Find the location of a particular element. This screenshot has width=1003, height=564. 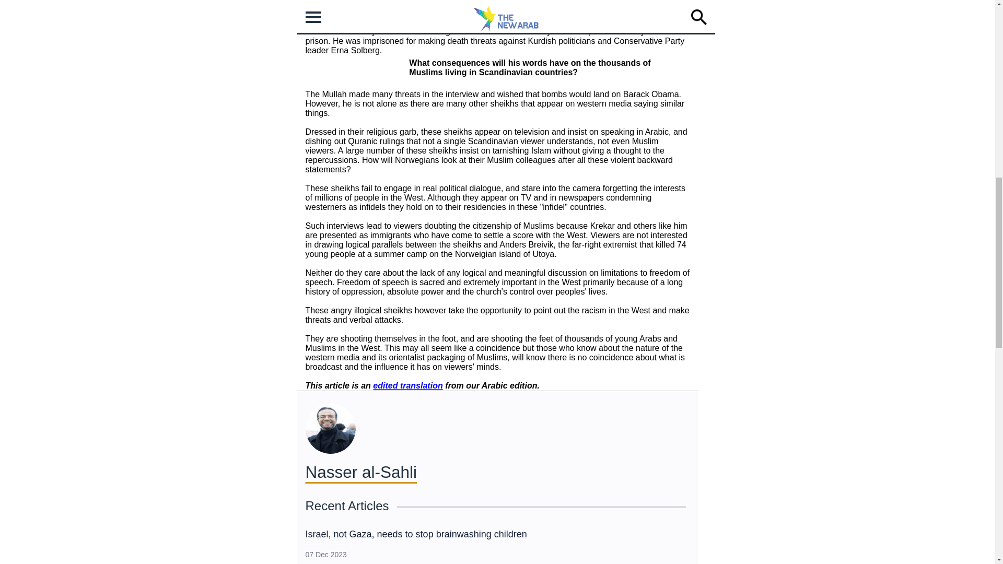

Israel, not Gaza, needs to stop brainwashing children is located at coordinates (416, 534).